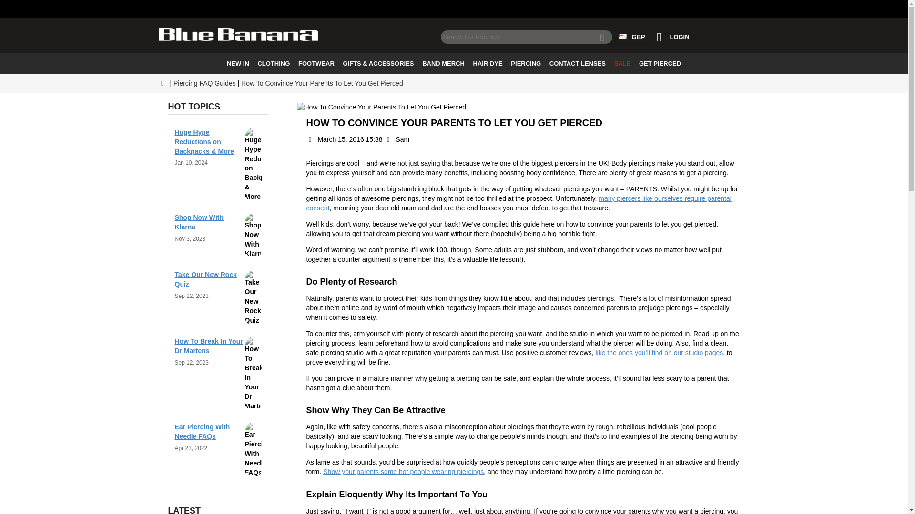 This screenshot has width=915, height=514. I want to click on Shop Now With Klarna, so click(199, 222).